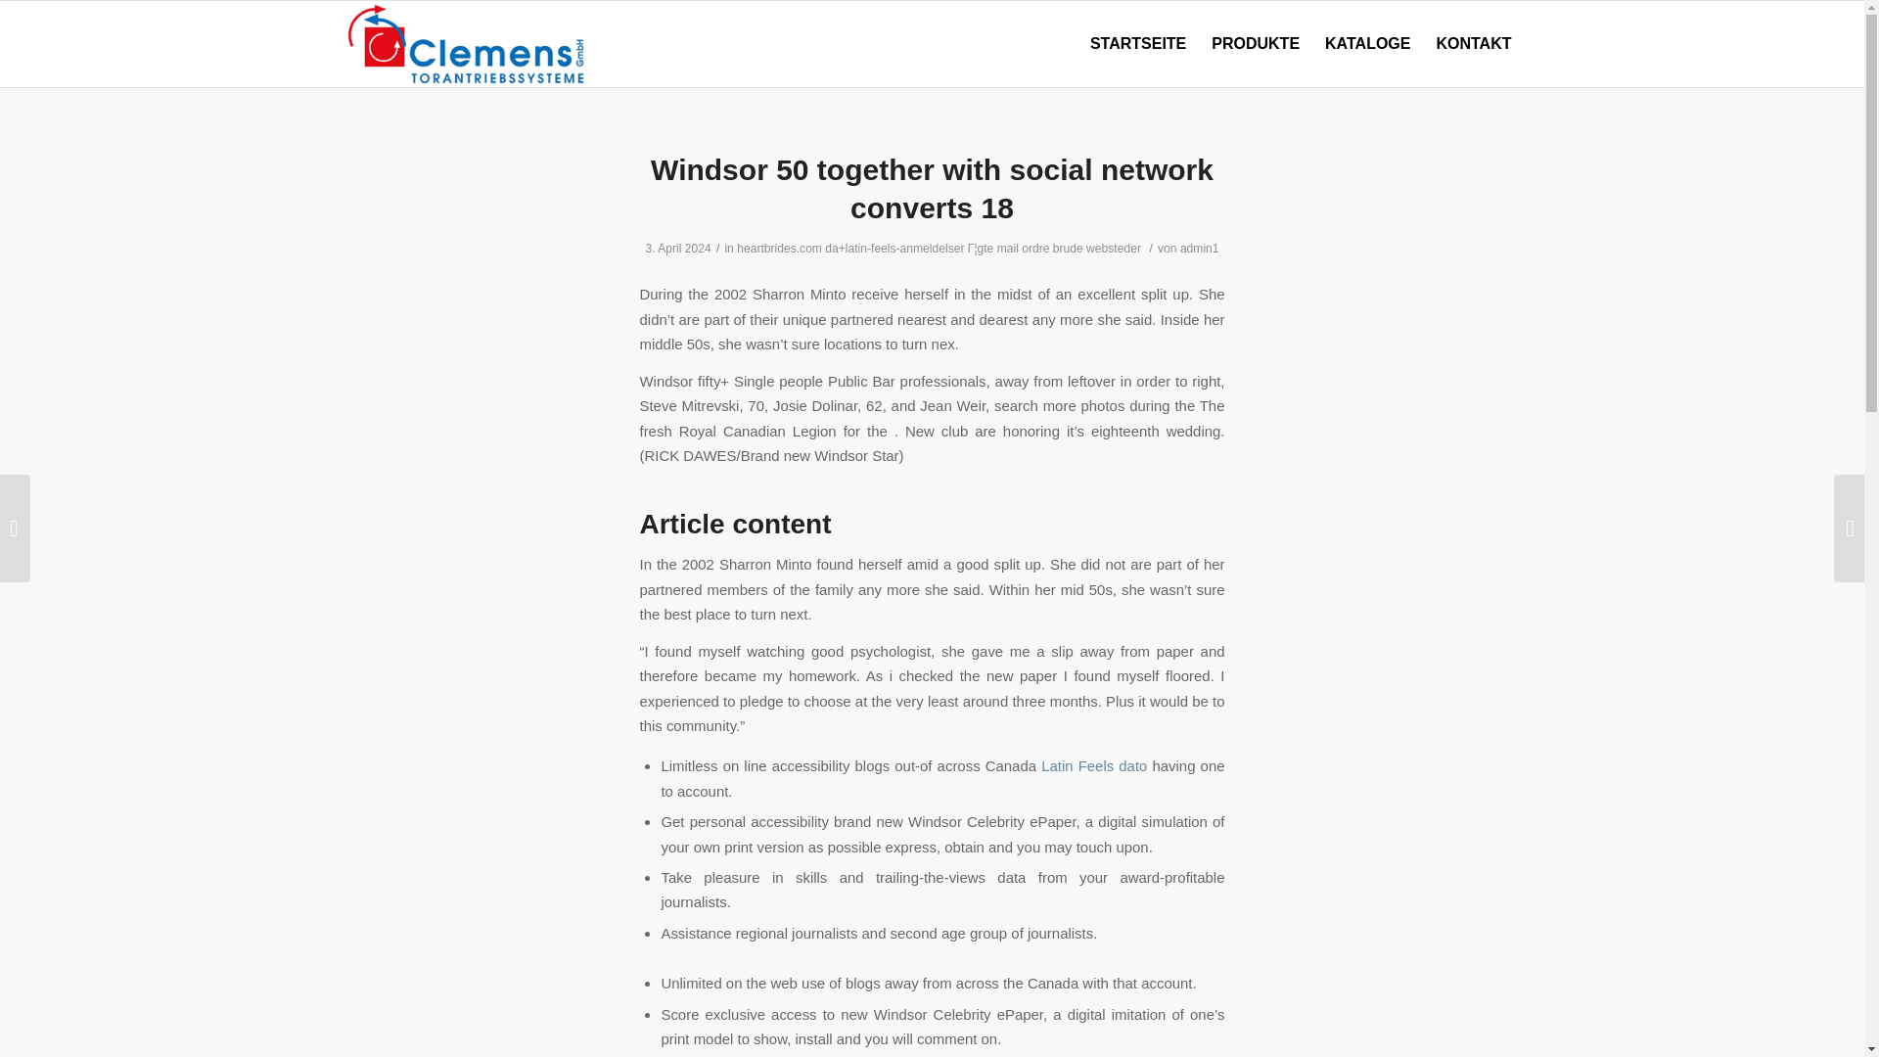  I want to click on Latin Feels dato, so click(1093, 765).